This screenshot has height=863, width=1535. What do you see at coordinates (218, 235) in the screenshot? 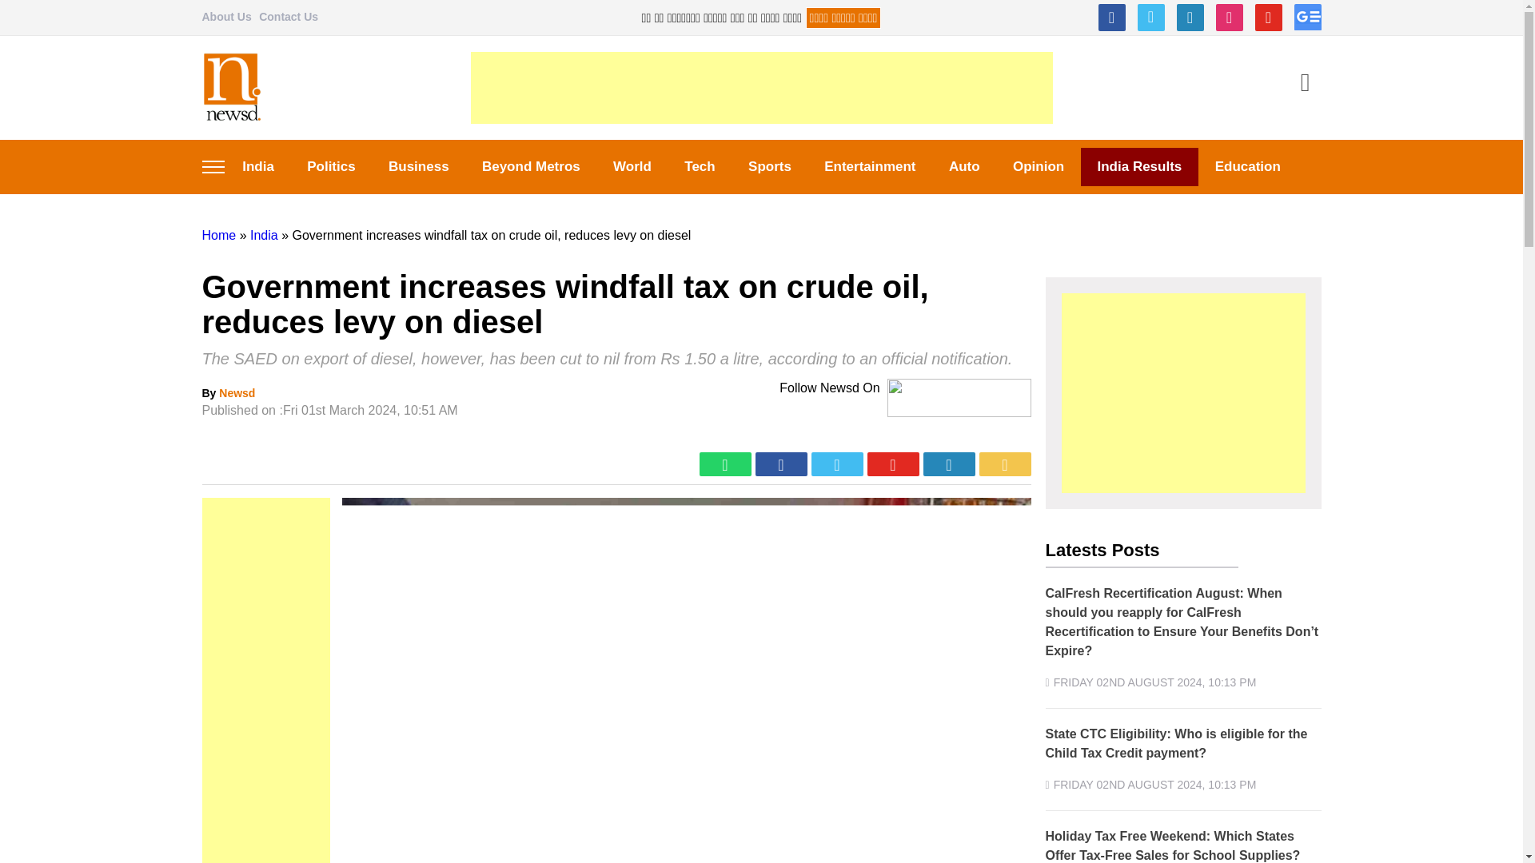
I see `Home` at bounding box center [218, 235].